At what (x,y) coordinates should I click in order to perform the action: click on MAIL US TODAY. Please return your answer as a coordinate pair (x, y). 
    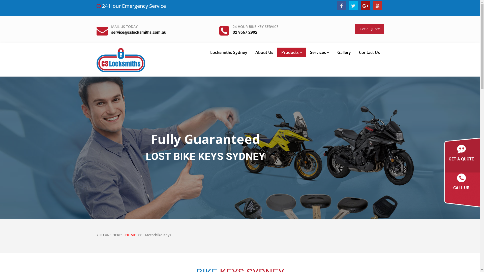
    Looking at the image, I should click on (125, 27).